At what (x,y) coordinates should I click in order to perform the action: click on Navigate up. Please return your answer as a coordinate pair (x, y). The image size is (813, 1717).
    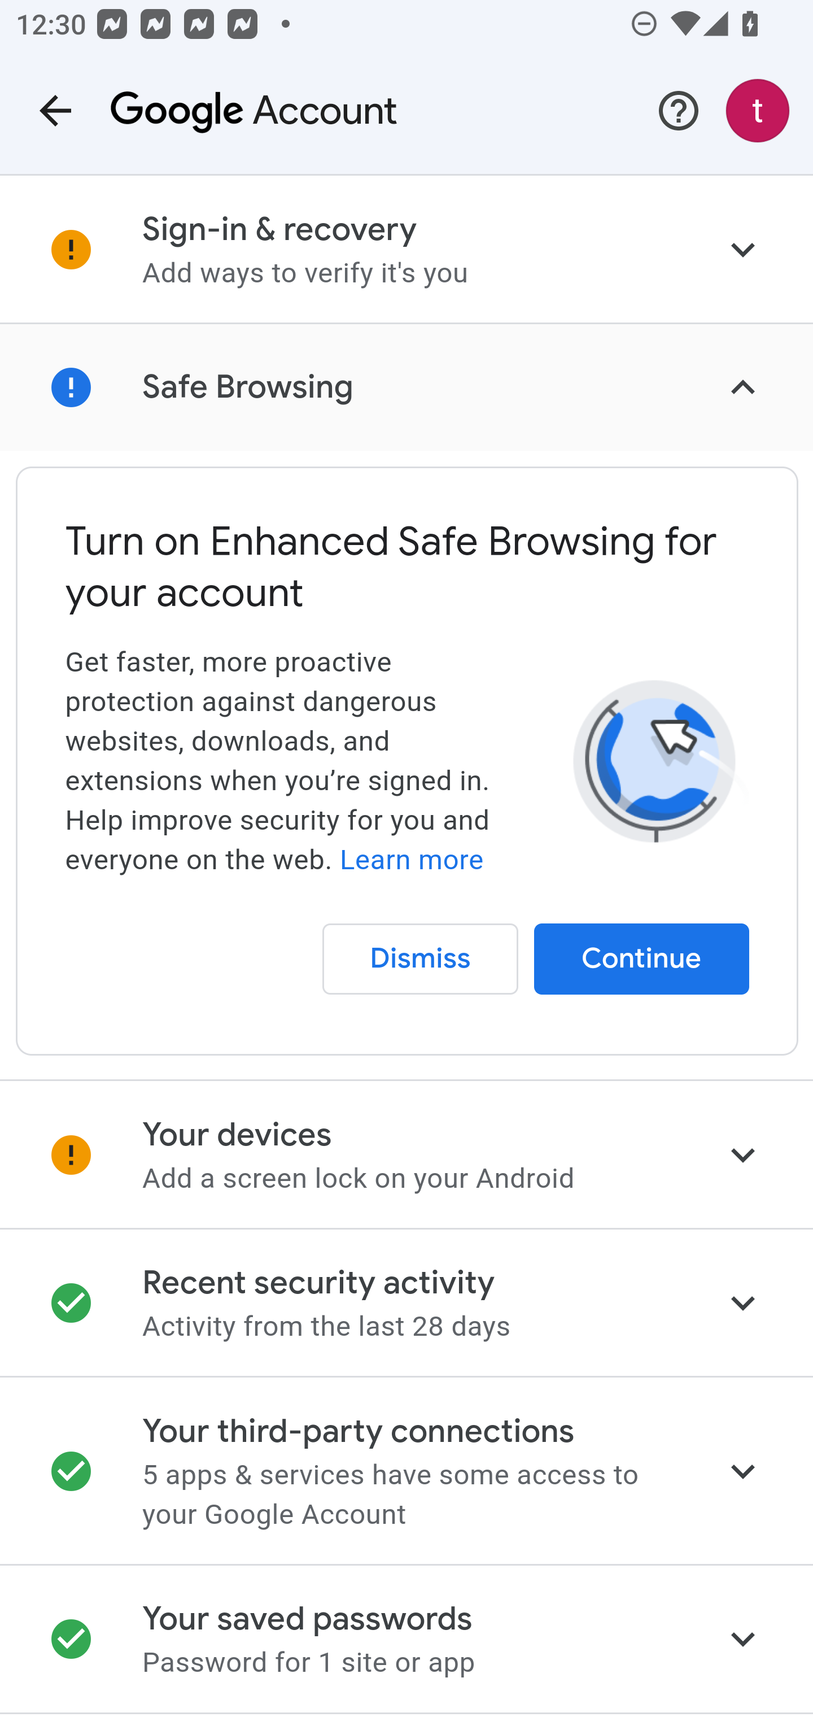
    Looking at the image, I should click on (55, 111).